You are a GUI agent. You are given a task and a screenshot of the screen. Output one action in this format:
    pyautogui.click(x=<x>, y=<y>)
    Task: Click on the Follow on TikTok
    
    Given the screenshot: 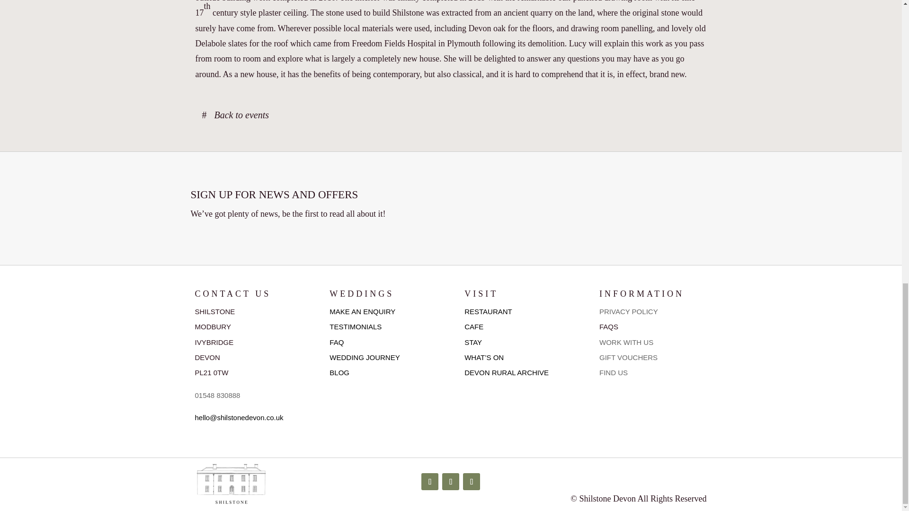 What is the action you would take?
    pyautogui.click(x=471, y=482)
    